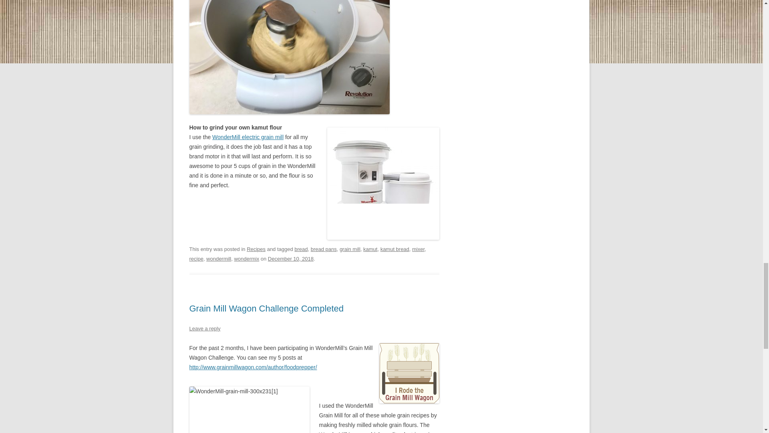  Describe the element at coordinates (196, 259) in the screenshot. I see `recipe` at that location.